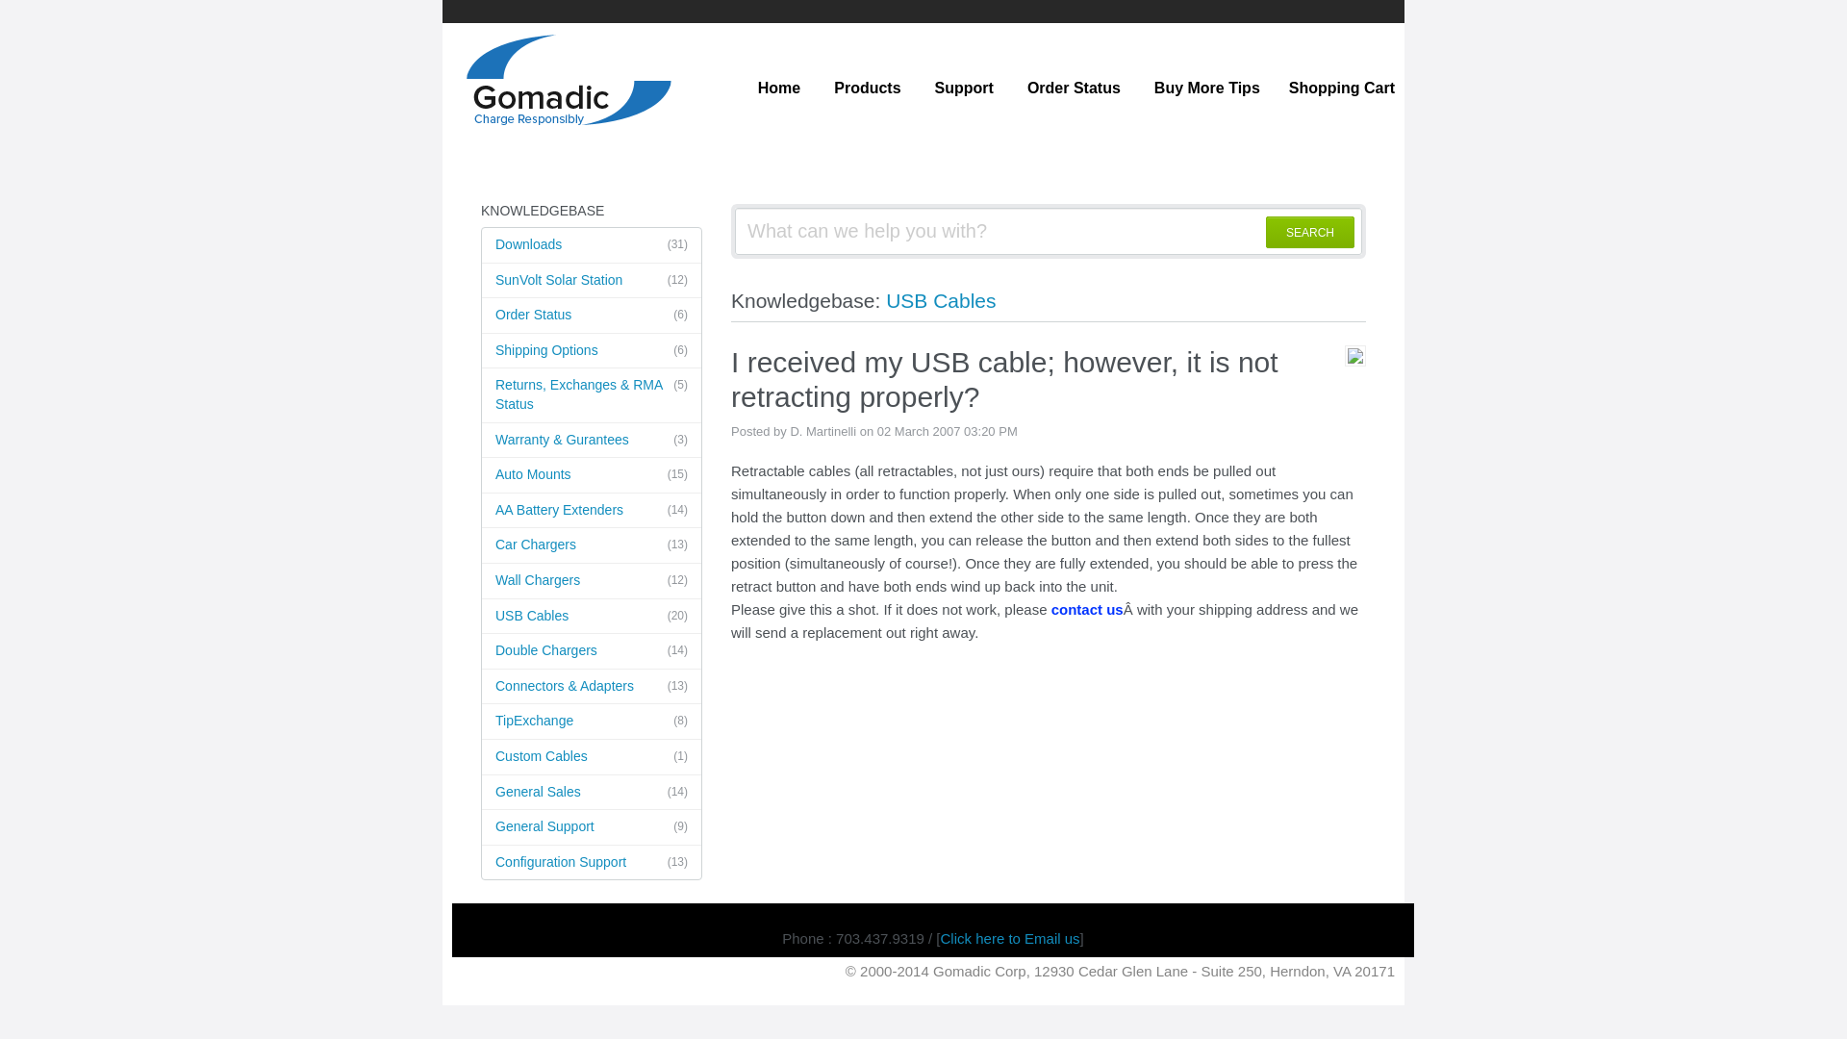  What do you see at coordinates (1309, 232) in the screenshot?
I see `SEARCH` at bounding box center [1309, 232].